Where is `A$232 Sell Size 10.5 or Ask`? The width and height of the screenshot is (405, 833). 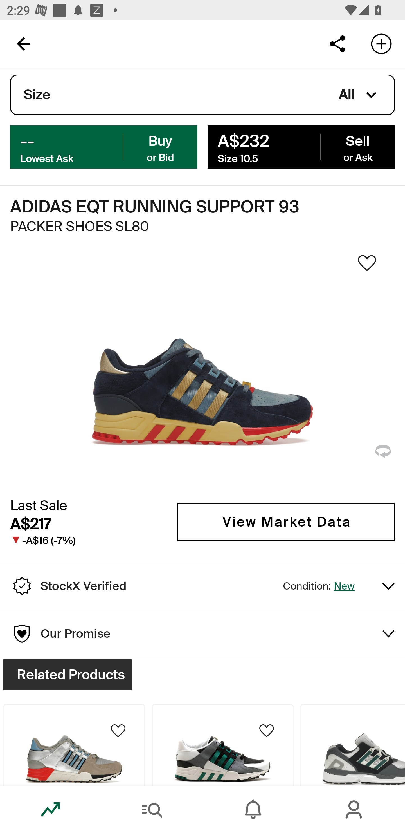
A$232 Sell Size 10.5 or Ask is located at coordinates (301, 146).